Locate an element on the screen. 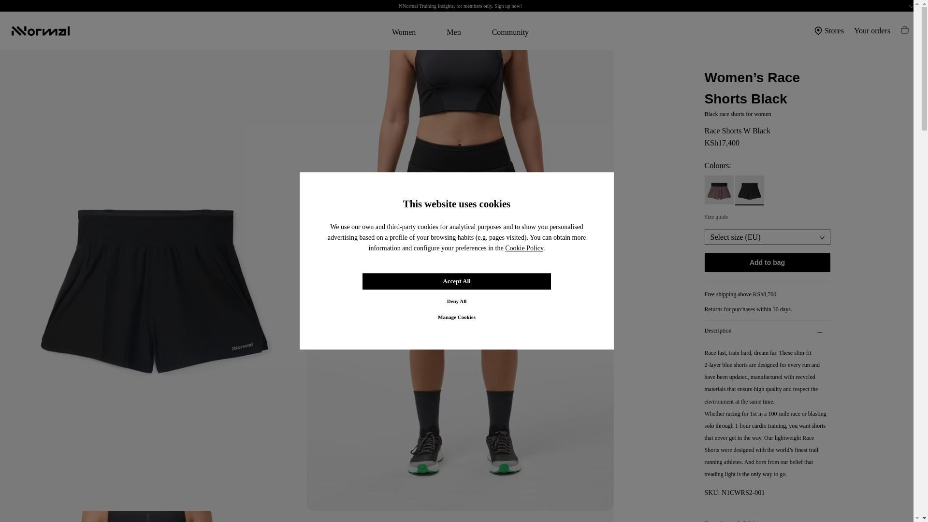 The image size is (928, 522). NNormal Training Insights, for members only. Sign up now! is located at coordinates (460, 6).